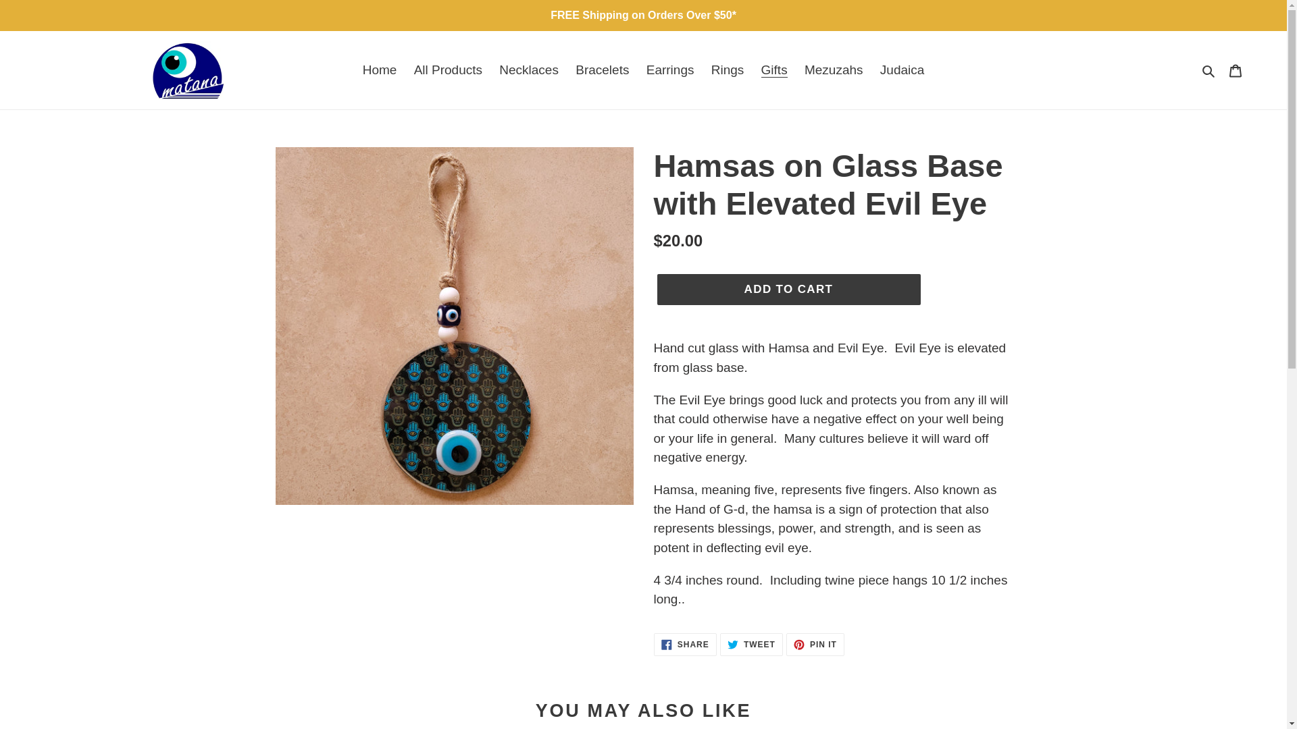 Image resolution: width=1297 pixels, height=729 pixels. I want to click on ADD TO CART, so click(380, 70).